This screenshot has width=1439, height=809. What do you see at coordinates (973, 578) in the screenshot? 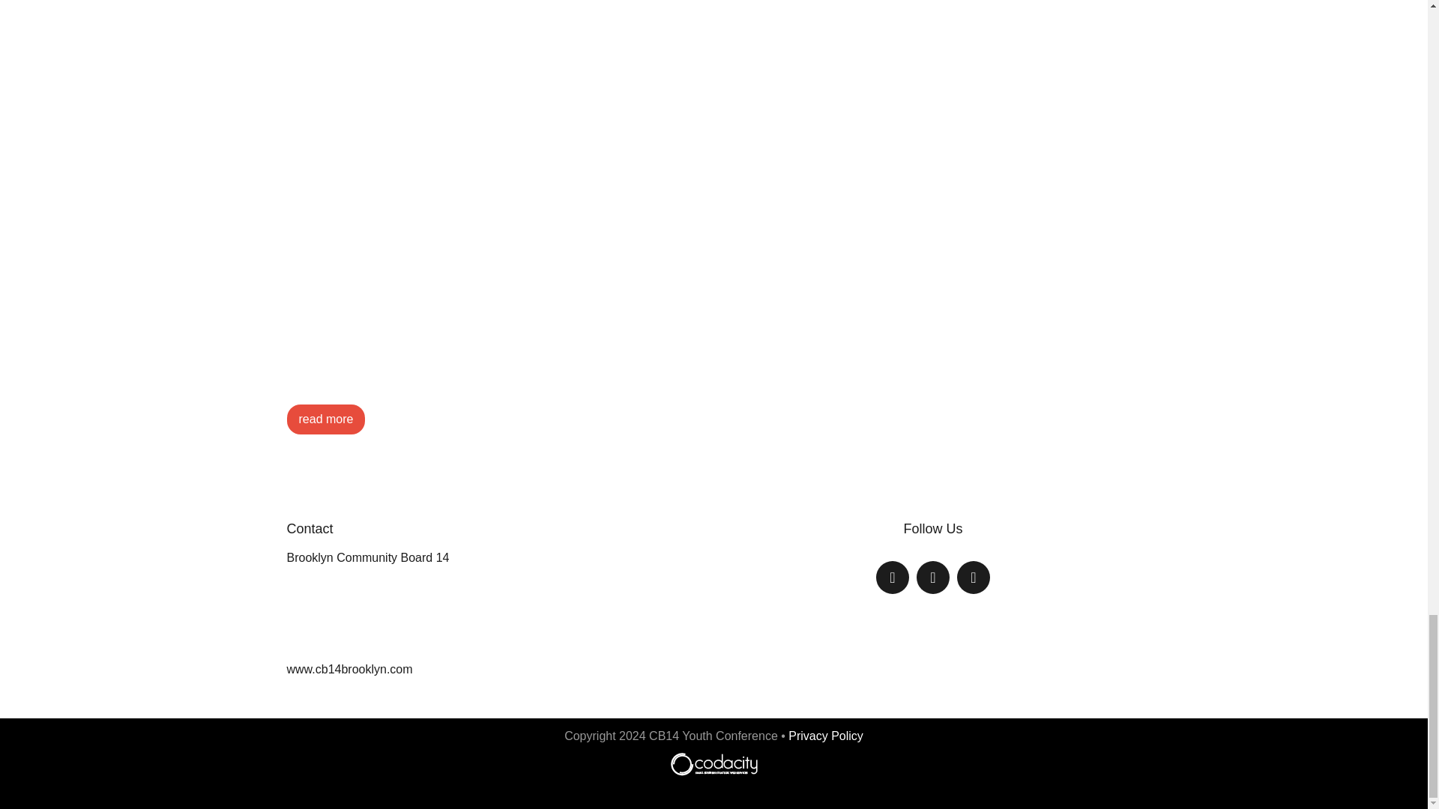
I see `Instagram` at bounding box center [973, 578].